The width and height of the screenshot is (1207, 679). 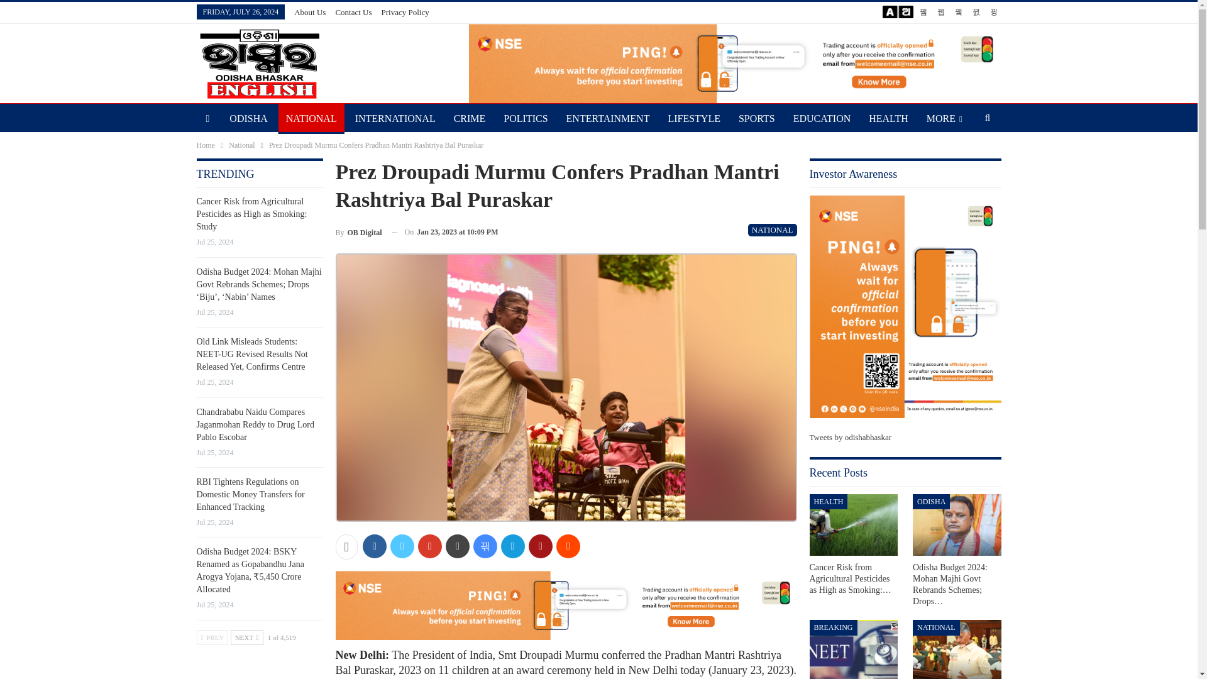 I want to click on Contact Us, so click(x=353, y=12).